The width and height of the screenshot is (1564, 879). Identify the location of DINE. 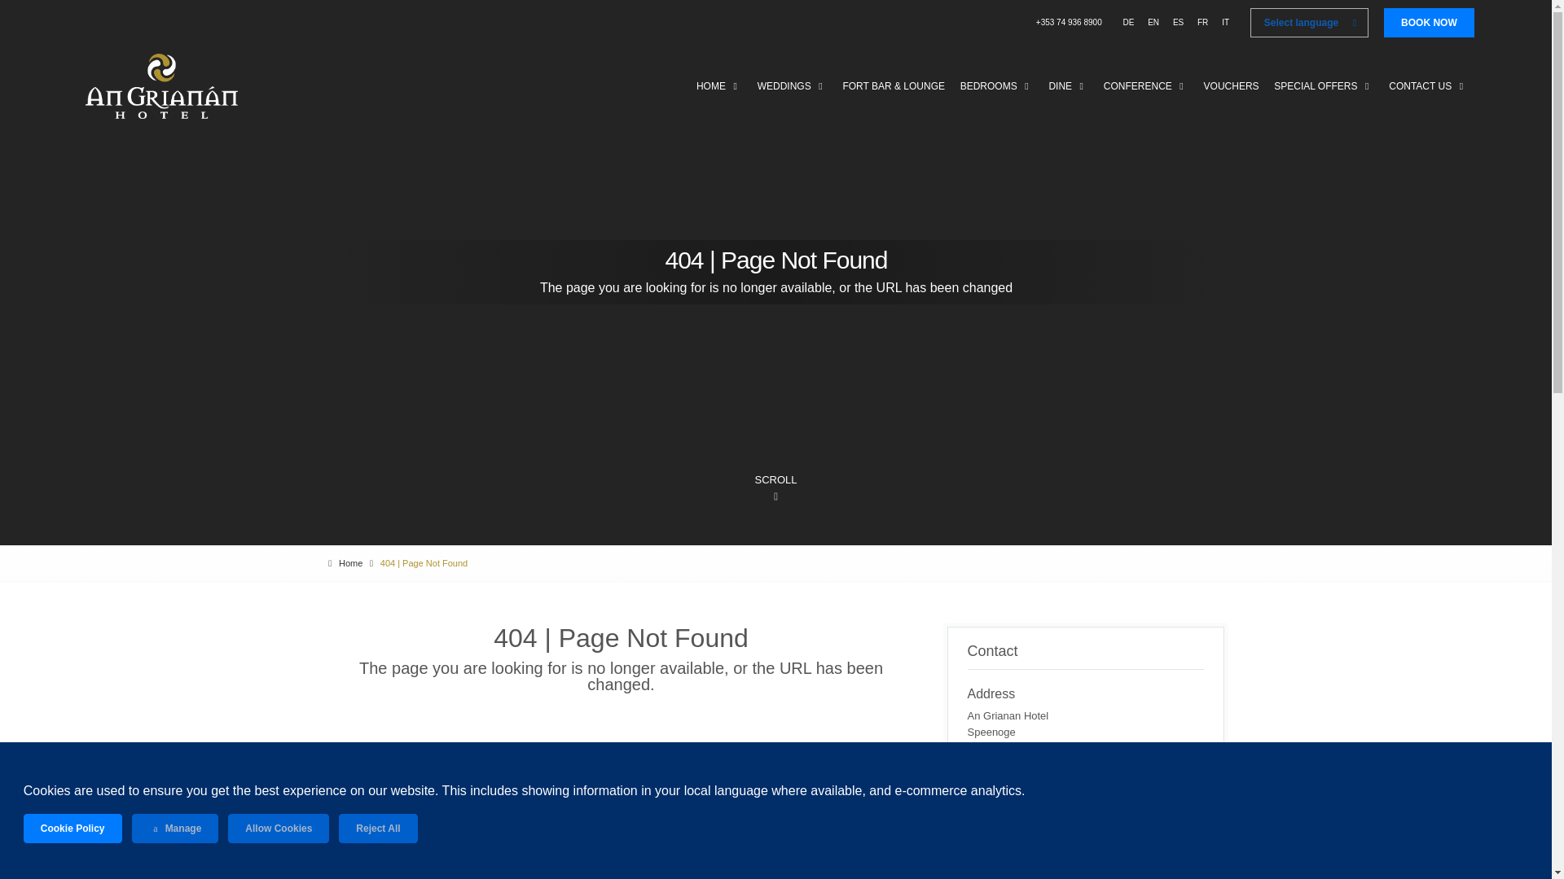
(1069, 85).